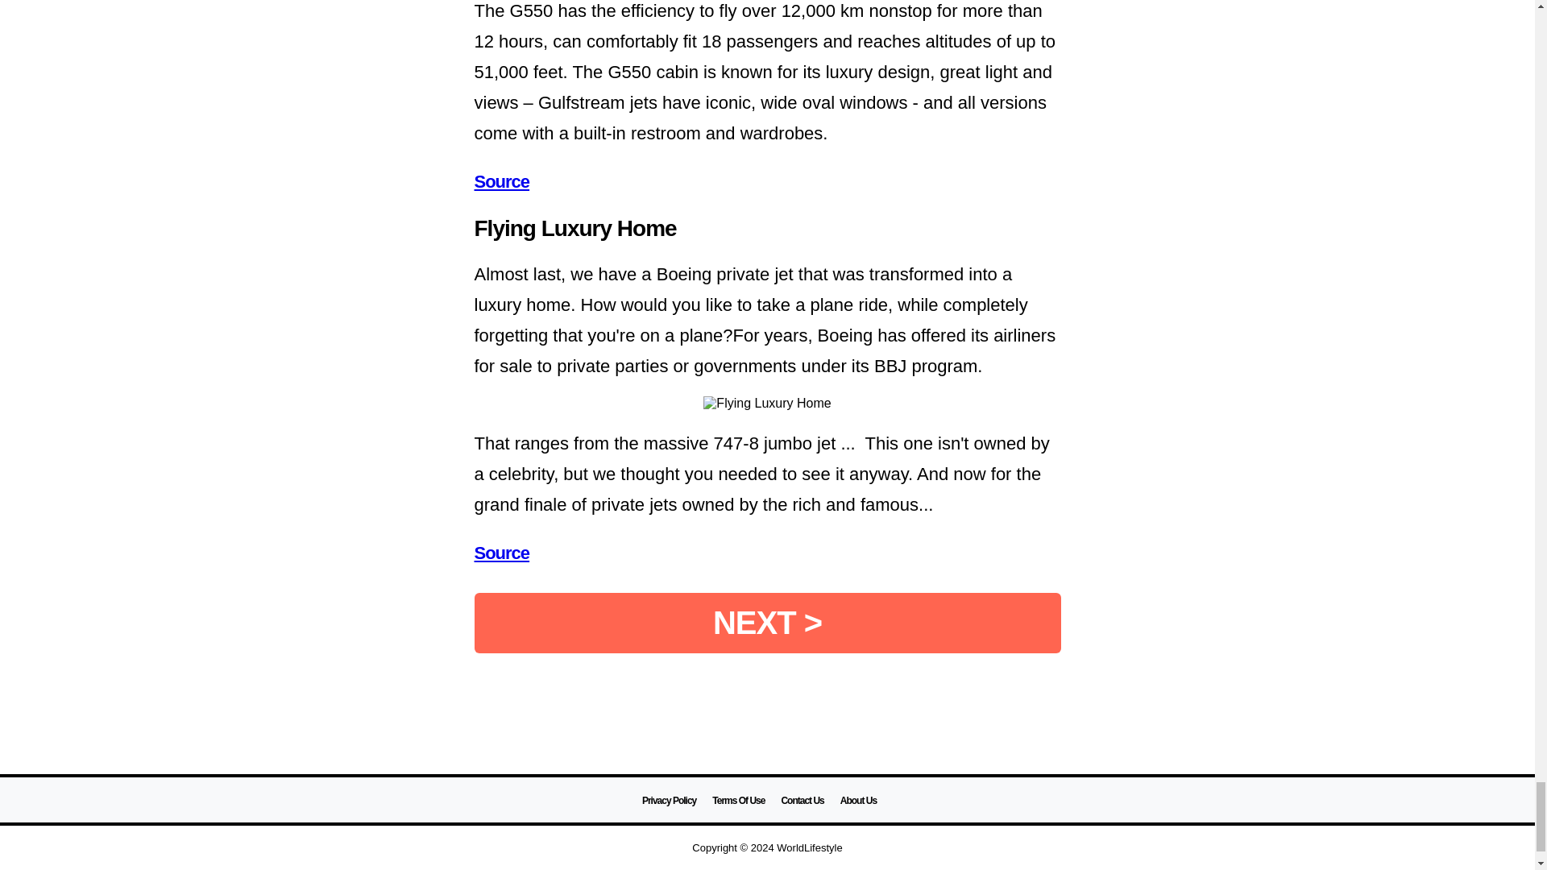  What do you see at coordinates (738, 801) in the screenshot?
I see `Terms Of Use` at bounding box center [738, 801].